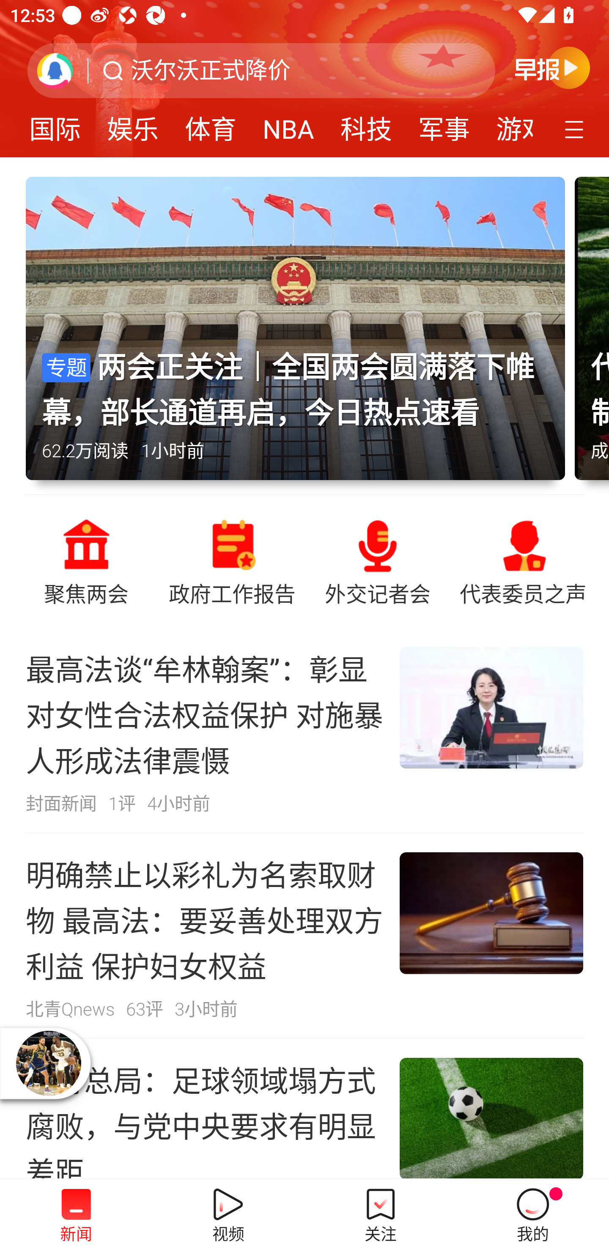 The height and width of the screenshot is (1252, 609). I want to click on 体育总局：足球领域塌方式腐败，与党中央要求有明显差距, so click(304, 1108).